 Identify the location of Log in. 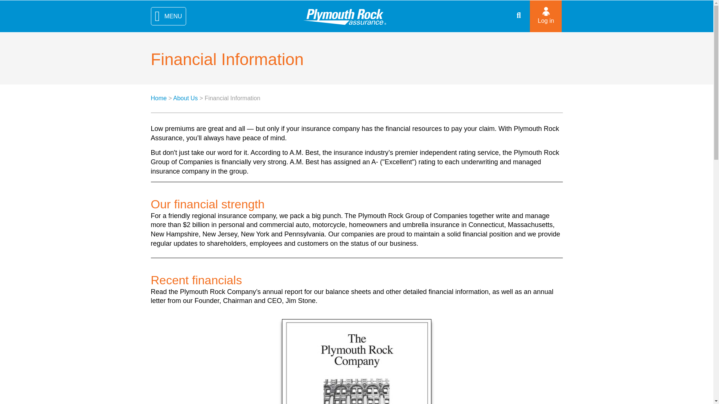
(546, 16).